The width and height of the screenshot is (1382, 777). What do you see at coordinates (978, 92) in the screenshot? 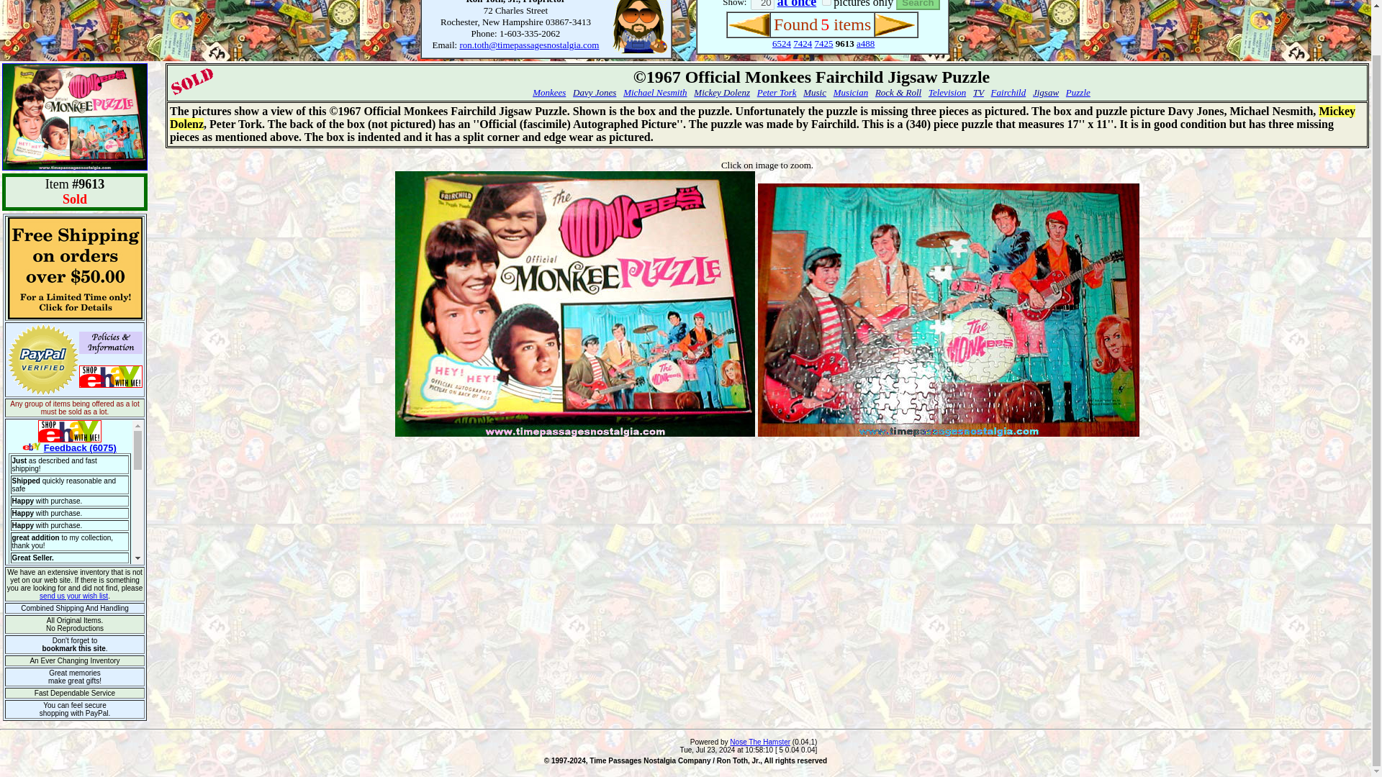
I see `TV` at bounding box center [978, 92].